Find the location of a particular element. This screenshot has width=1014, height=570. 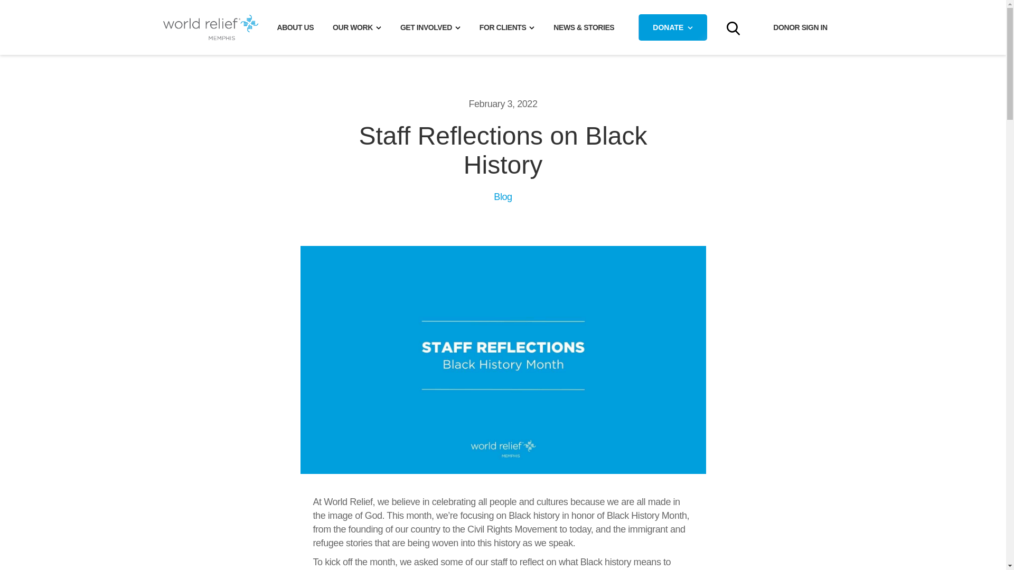

DONOR SIGN IN is located at coordinates (800, 27).